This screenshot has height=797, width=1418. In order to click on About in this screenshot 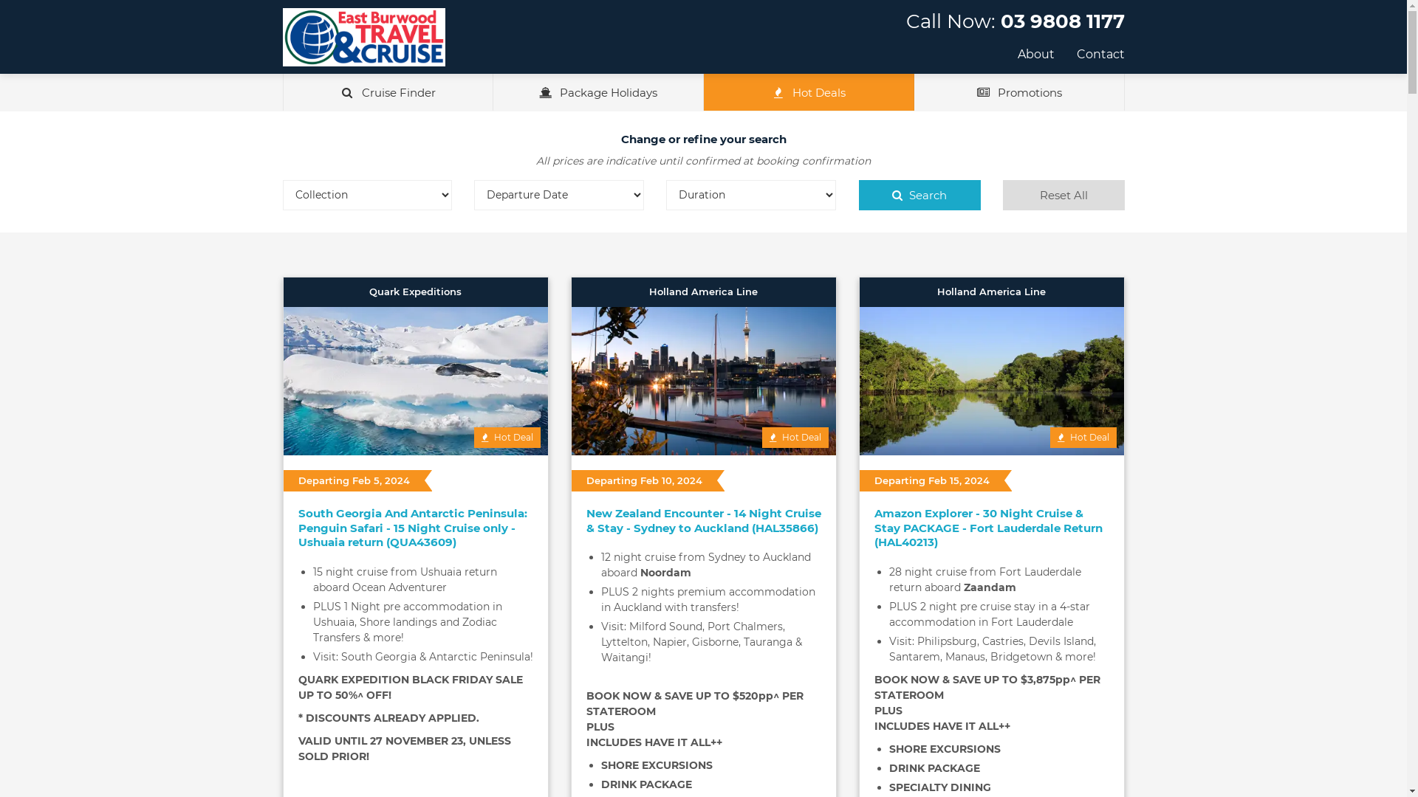, I will do `click(1036, 55)`.